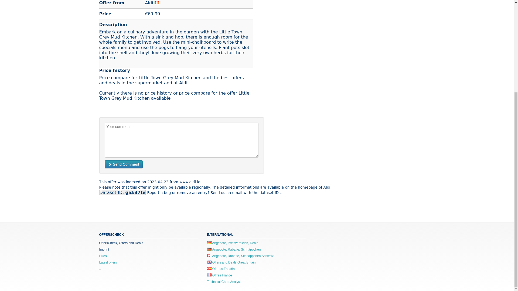  What do you see at coordinates (108, 262) in the screenshot?
I see `Latest offers` at bounding box center [108, 262].